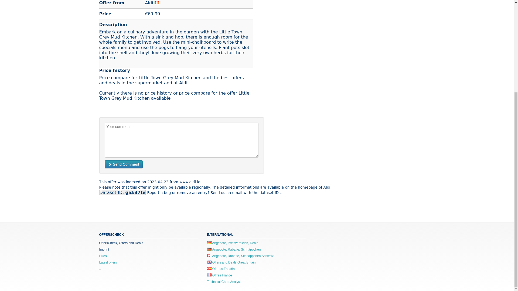  What do you see at coordinates (108, 262) in the screenshot?
I see `Latest offers` at bounding box center [108, 262].